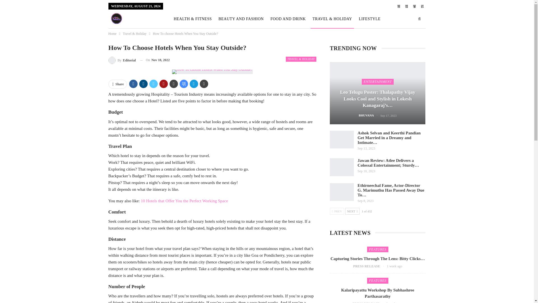 The width and height of the screenshot is (538, 303). What do you see at coordinates (369, 19) in the screenshot?
I see `LIFESTYLE` at bounding box center [369, 19].